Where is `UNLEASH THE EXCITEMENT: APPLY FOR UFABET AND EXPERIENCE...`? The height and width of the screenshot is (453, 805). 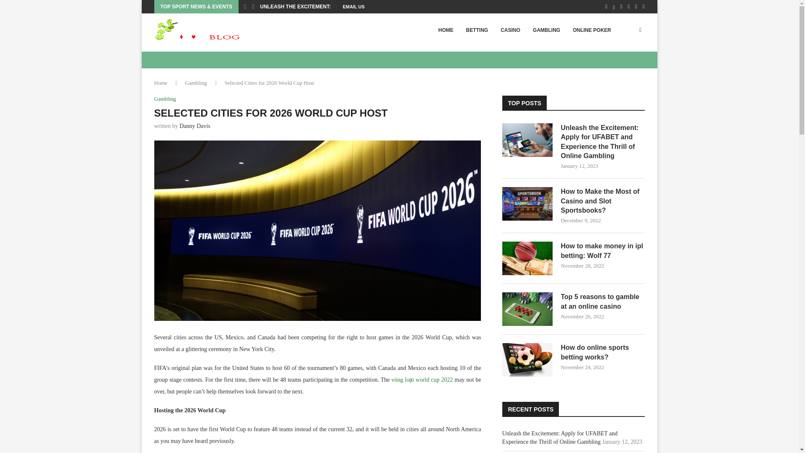 UNLEASH THE EXCITEMENT: APPLY FOR UFABET AND EXPERIENCE... is located at coordinates (345, 7).